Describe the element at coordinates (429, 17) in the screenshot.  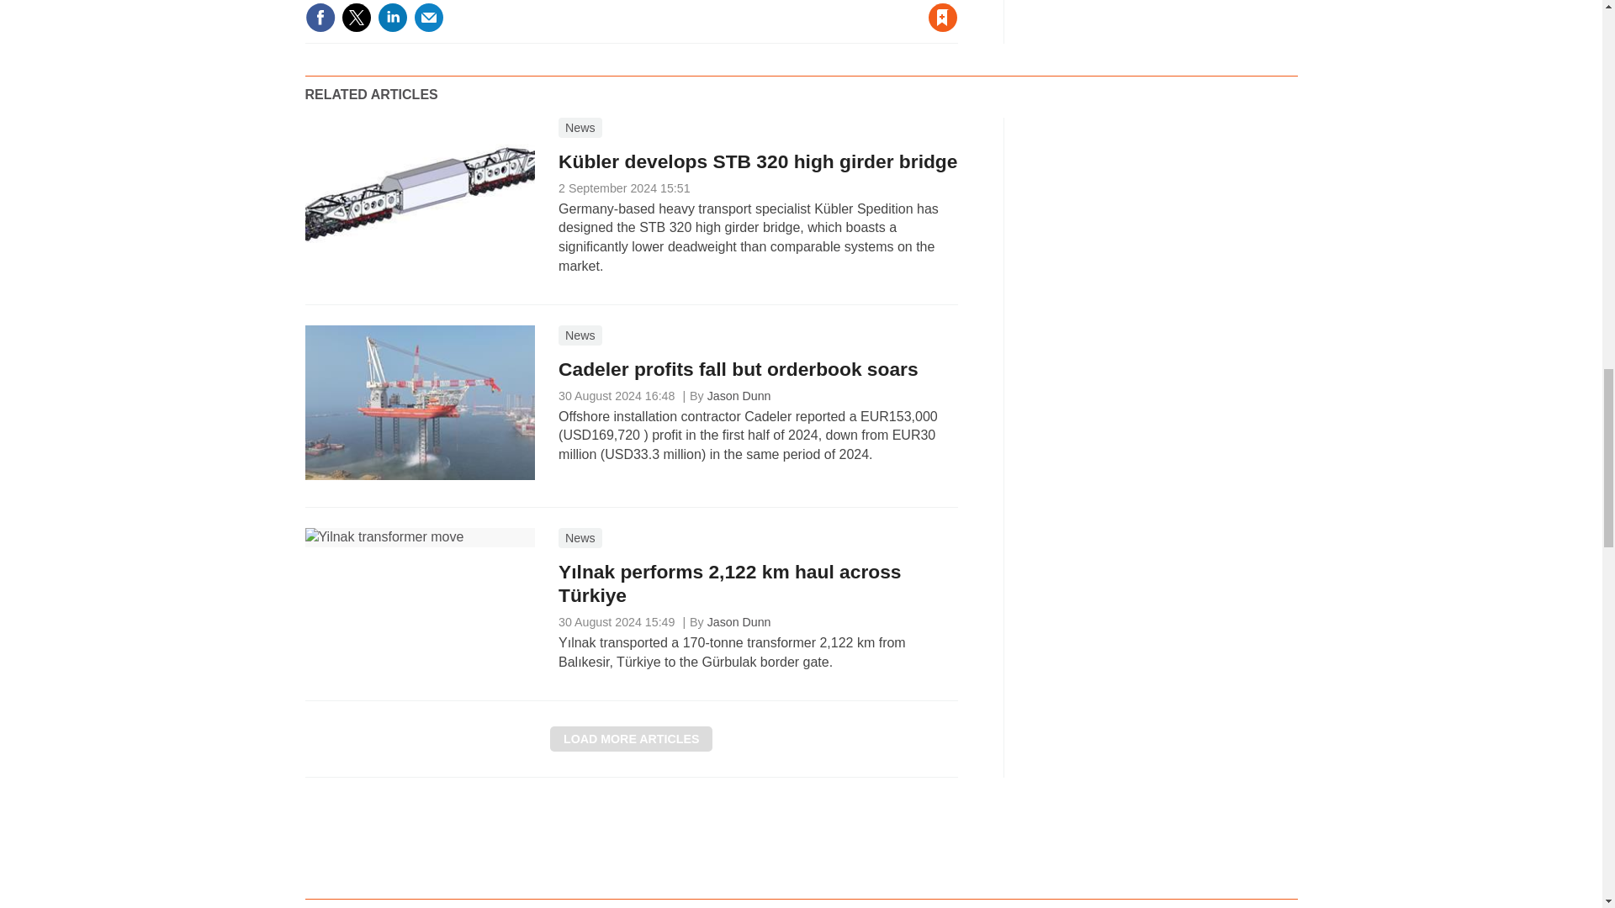
I see `Email this article` at that location.